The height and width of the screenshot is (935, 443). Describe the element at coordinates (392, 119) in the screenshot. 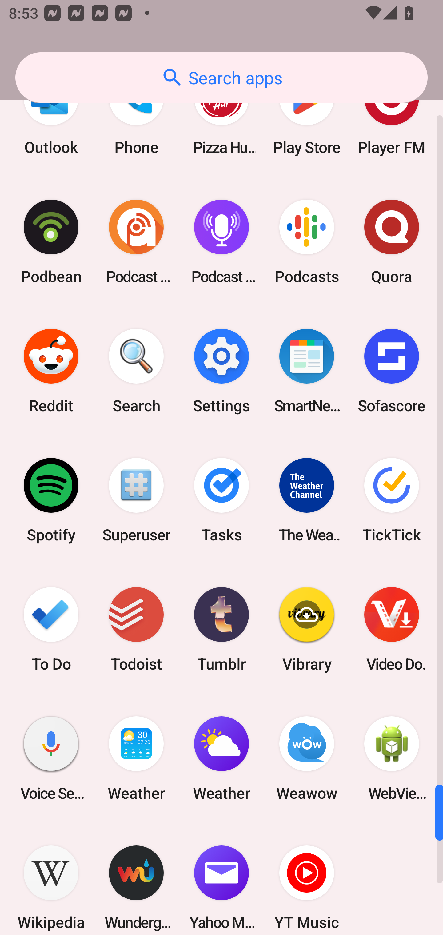

I see `Player FM` at that location.